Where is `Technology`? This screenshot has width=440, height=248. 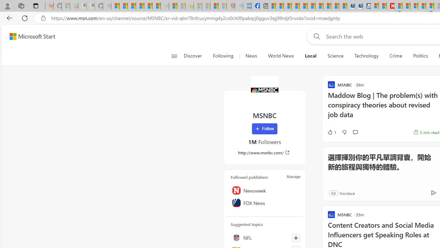
Technology is located at coordinates (366, 56).